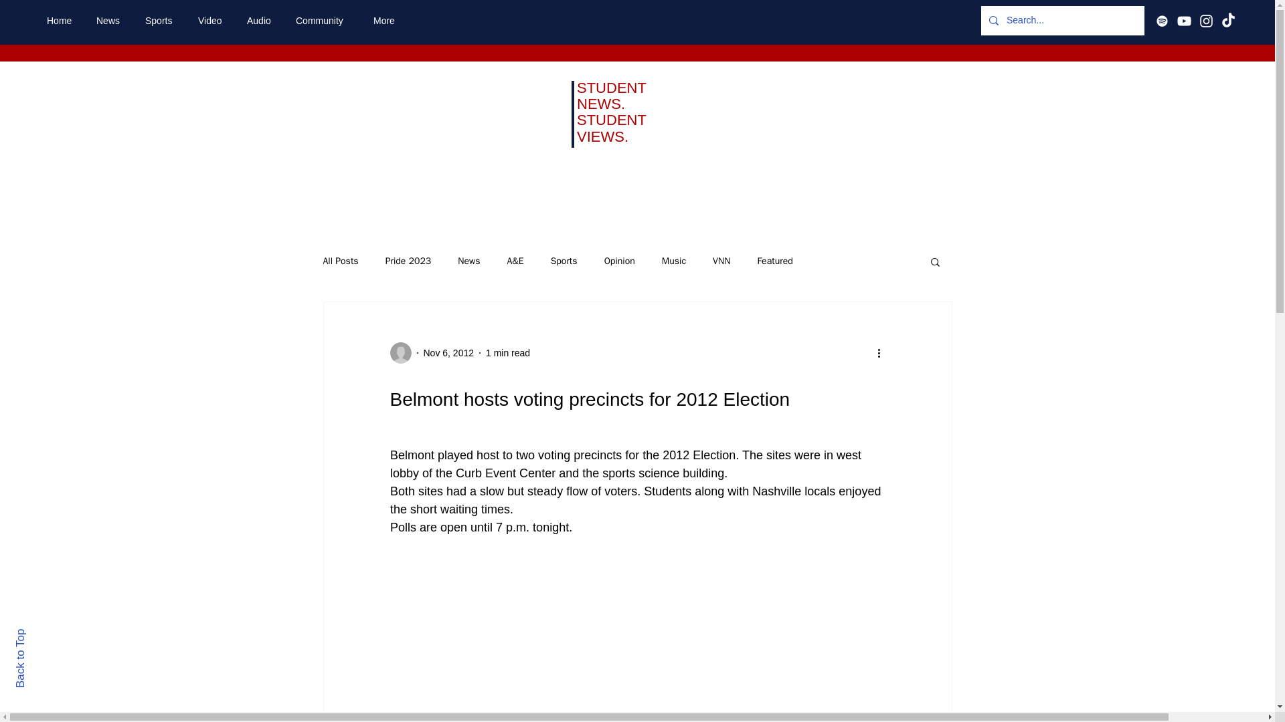 The height and width of the screenshot is (722, 1285). Describe the element at coordinates (564, 261) in the screenshot. I see `Sports` at that location.